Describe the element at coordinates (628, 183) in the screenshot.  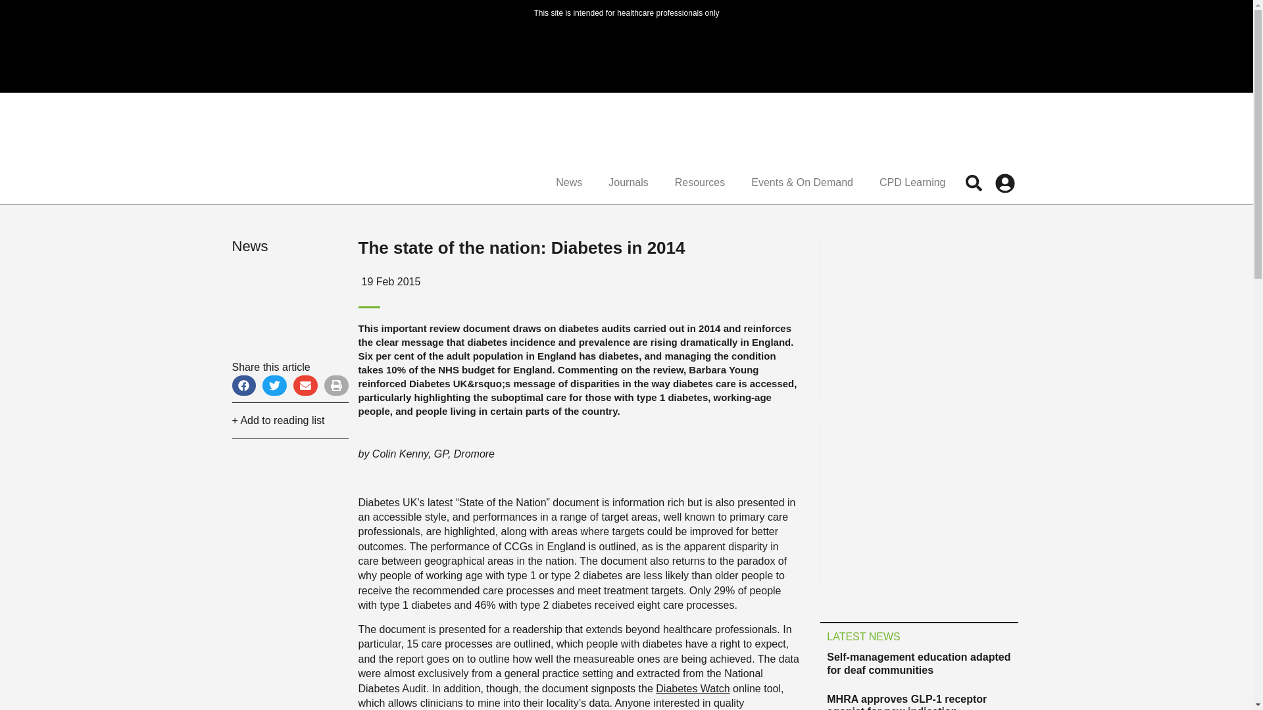
I see `Journals` at that location.